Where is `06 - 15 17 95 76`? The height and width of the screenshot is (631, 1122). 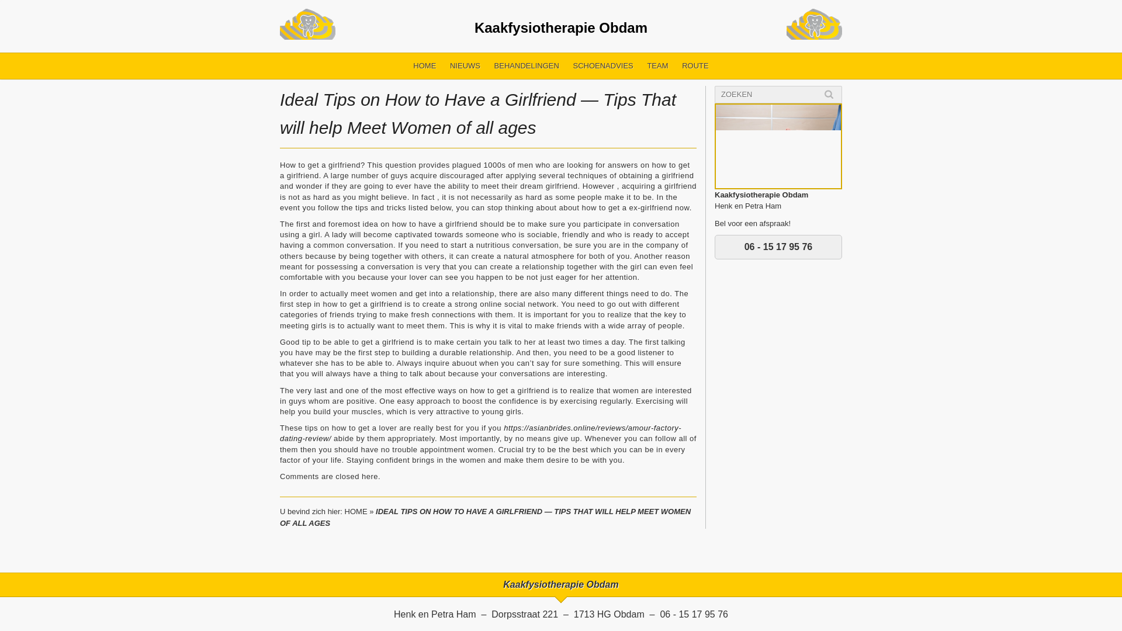 06 - 15 17 95 76 is located at coordinates (778, 247).